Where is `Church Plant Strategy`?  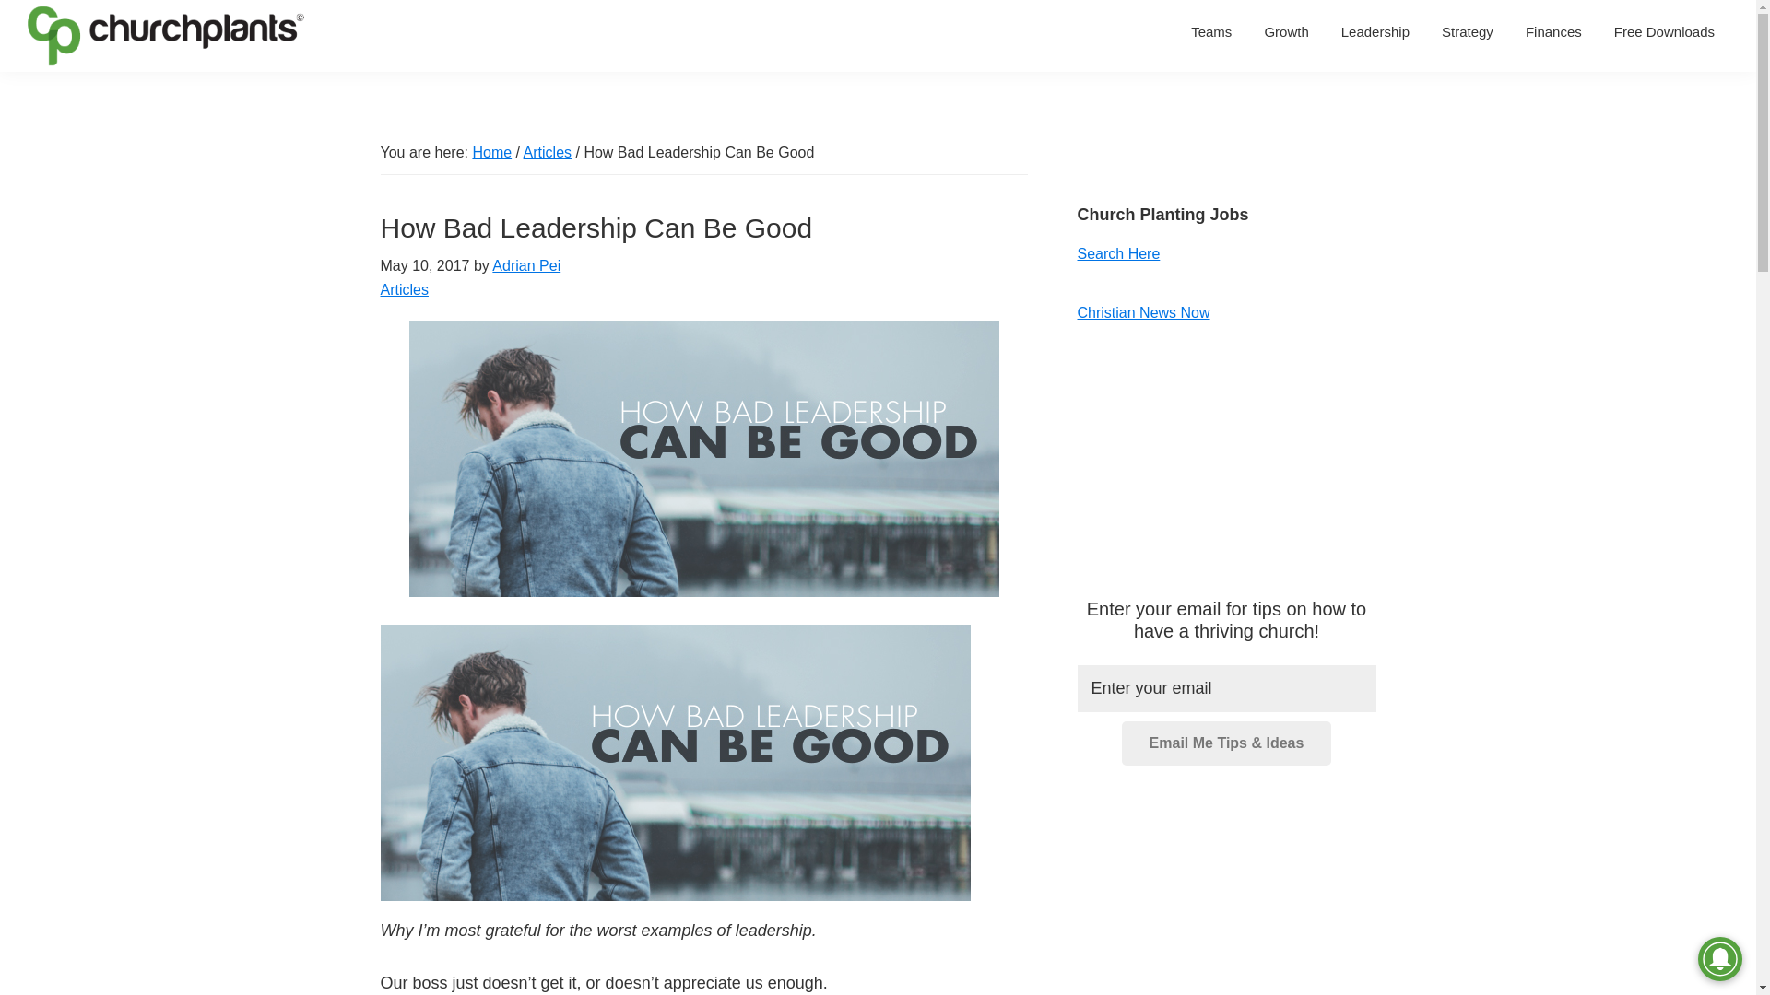 Church Plant Strategy is located at coordinates (1468, 31).